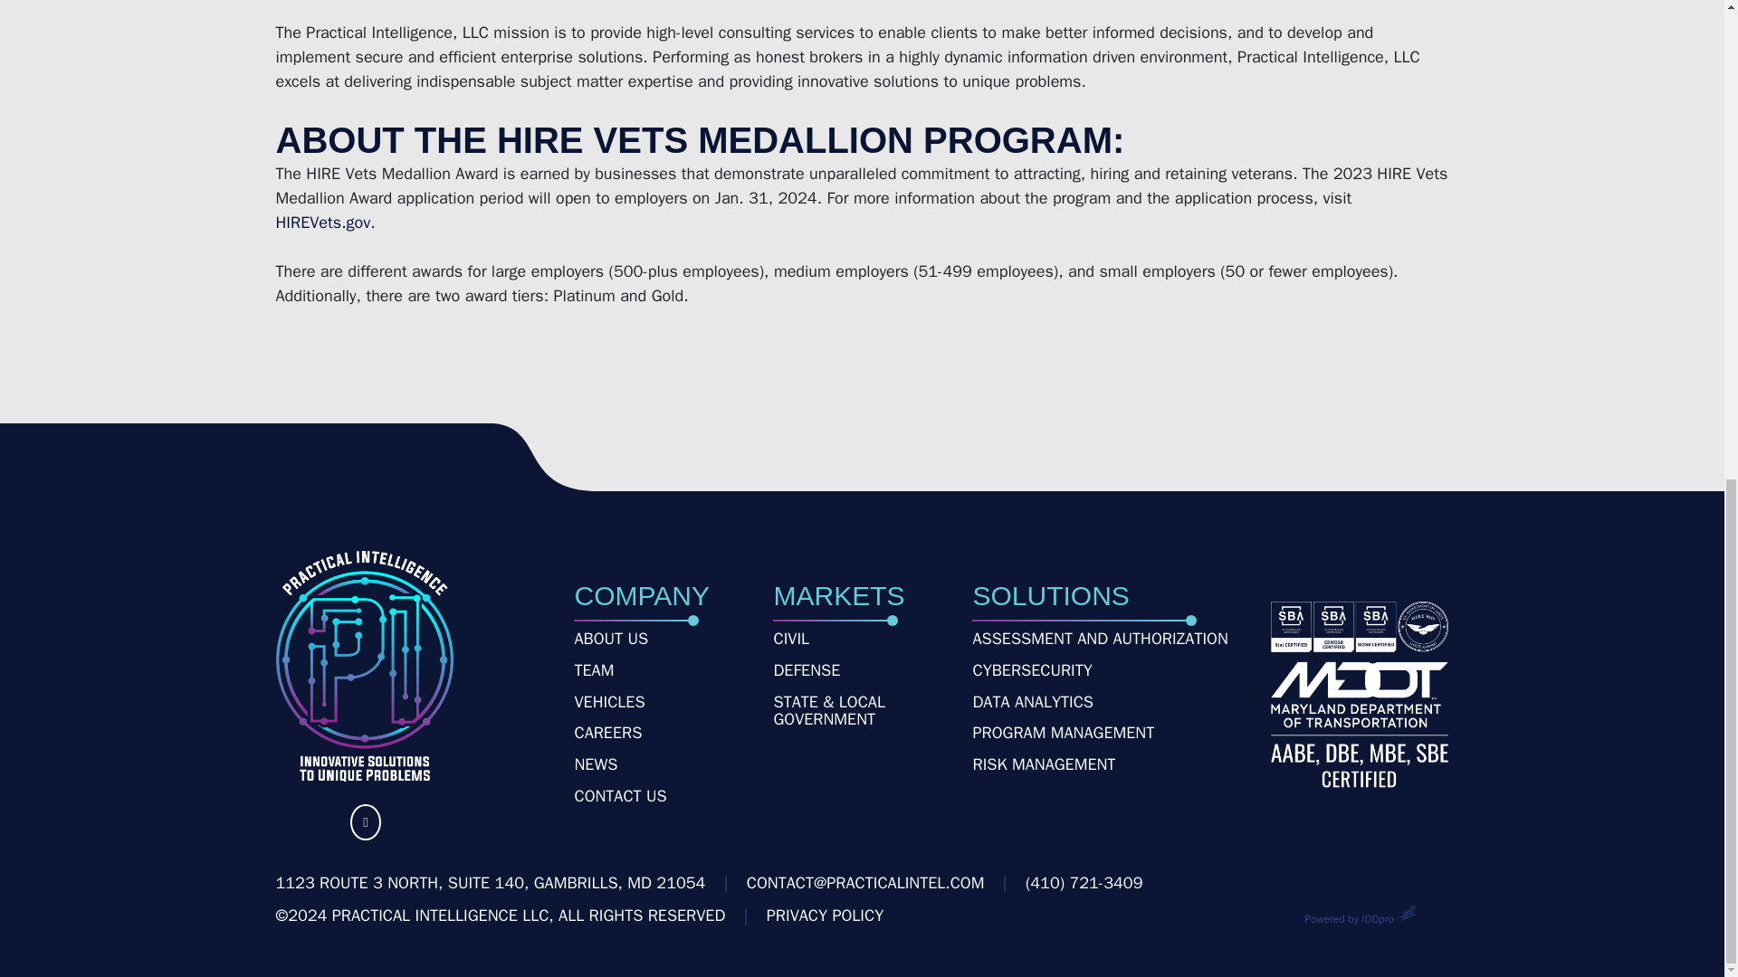  I want to click on TEAM, so click(593, 671).